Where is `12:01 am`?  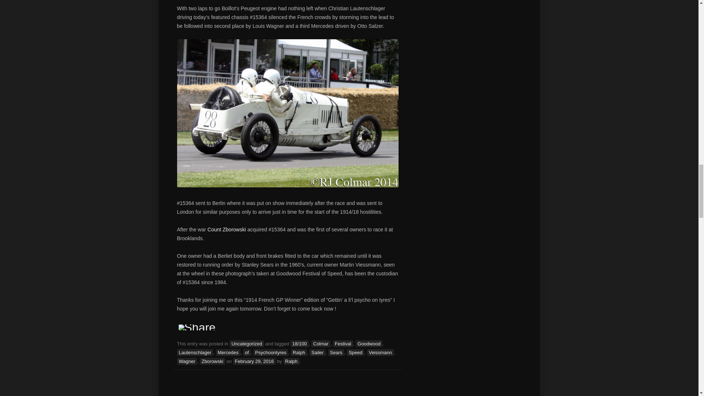 12:01 am is located at coordinates (254, 361).